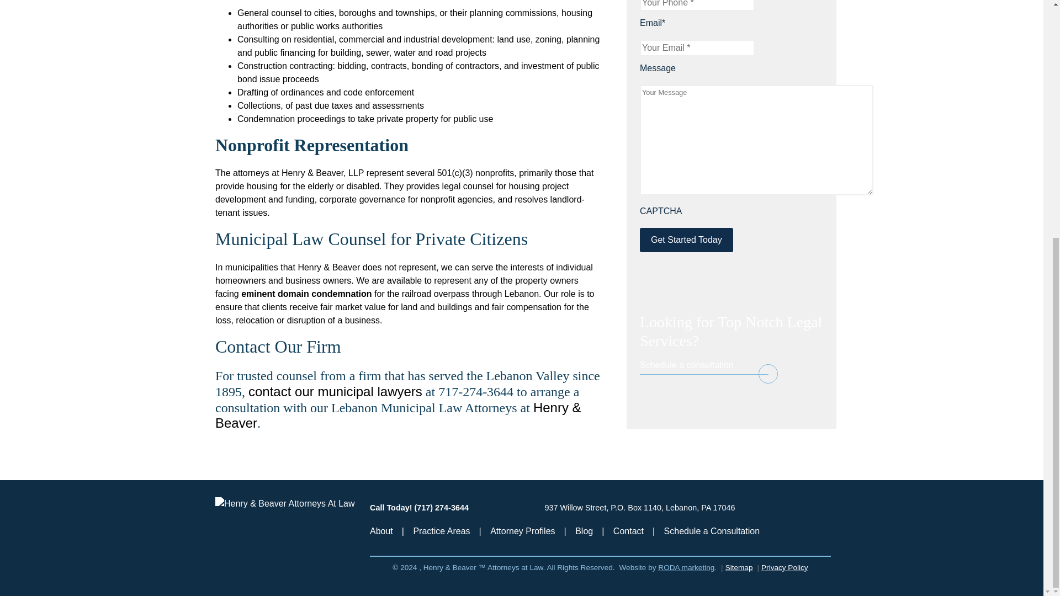 The image size is (1060, 596). Describe the element at coordinates (739, 567) in the screenshot. I see `Sitemap` at that location.